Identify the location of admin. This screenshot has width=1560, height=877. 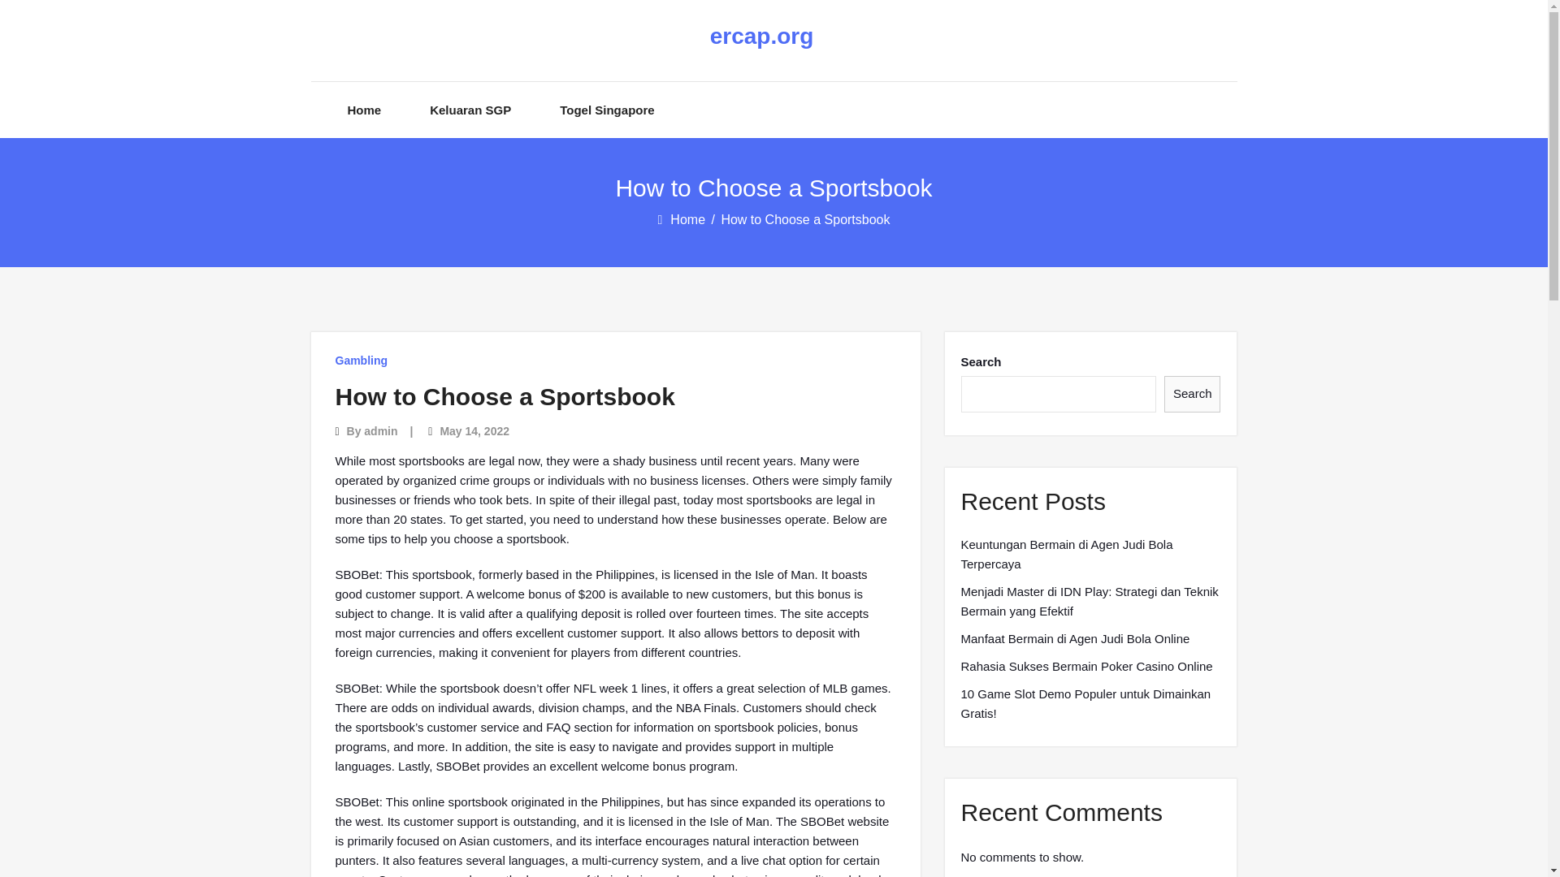
(380, 430).